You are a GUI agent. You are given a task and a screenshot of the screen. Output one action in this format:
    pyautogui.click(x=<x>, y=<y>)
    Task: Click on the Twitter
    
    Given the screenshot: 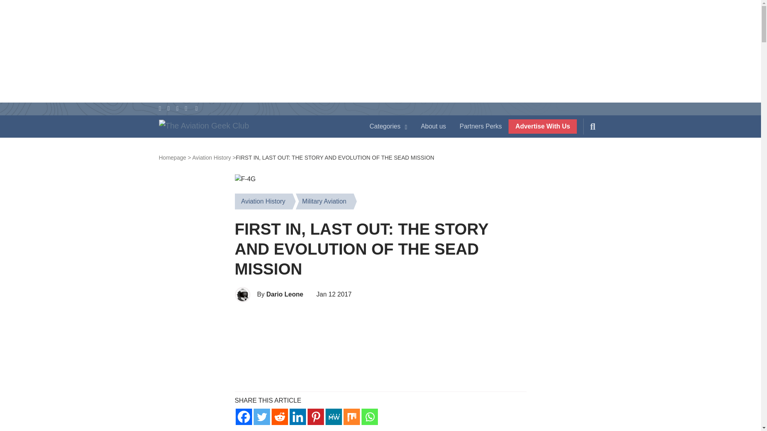 What is the action you would take?
    pyautogui.click(x=261, y=417)
    